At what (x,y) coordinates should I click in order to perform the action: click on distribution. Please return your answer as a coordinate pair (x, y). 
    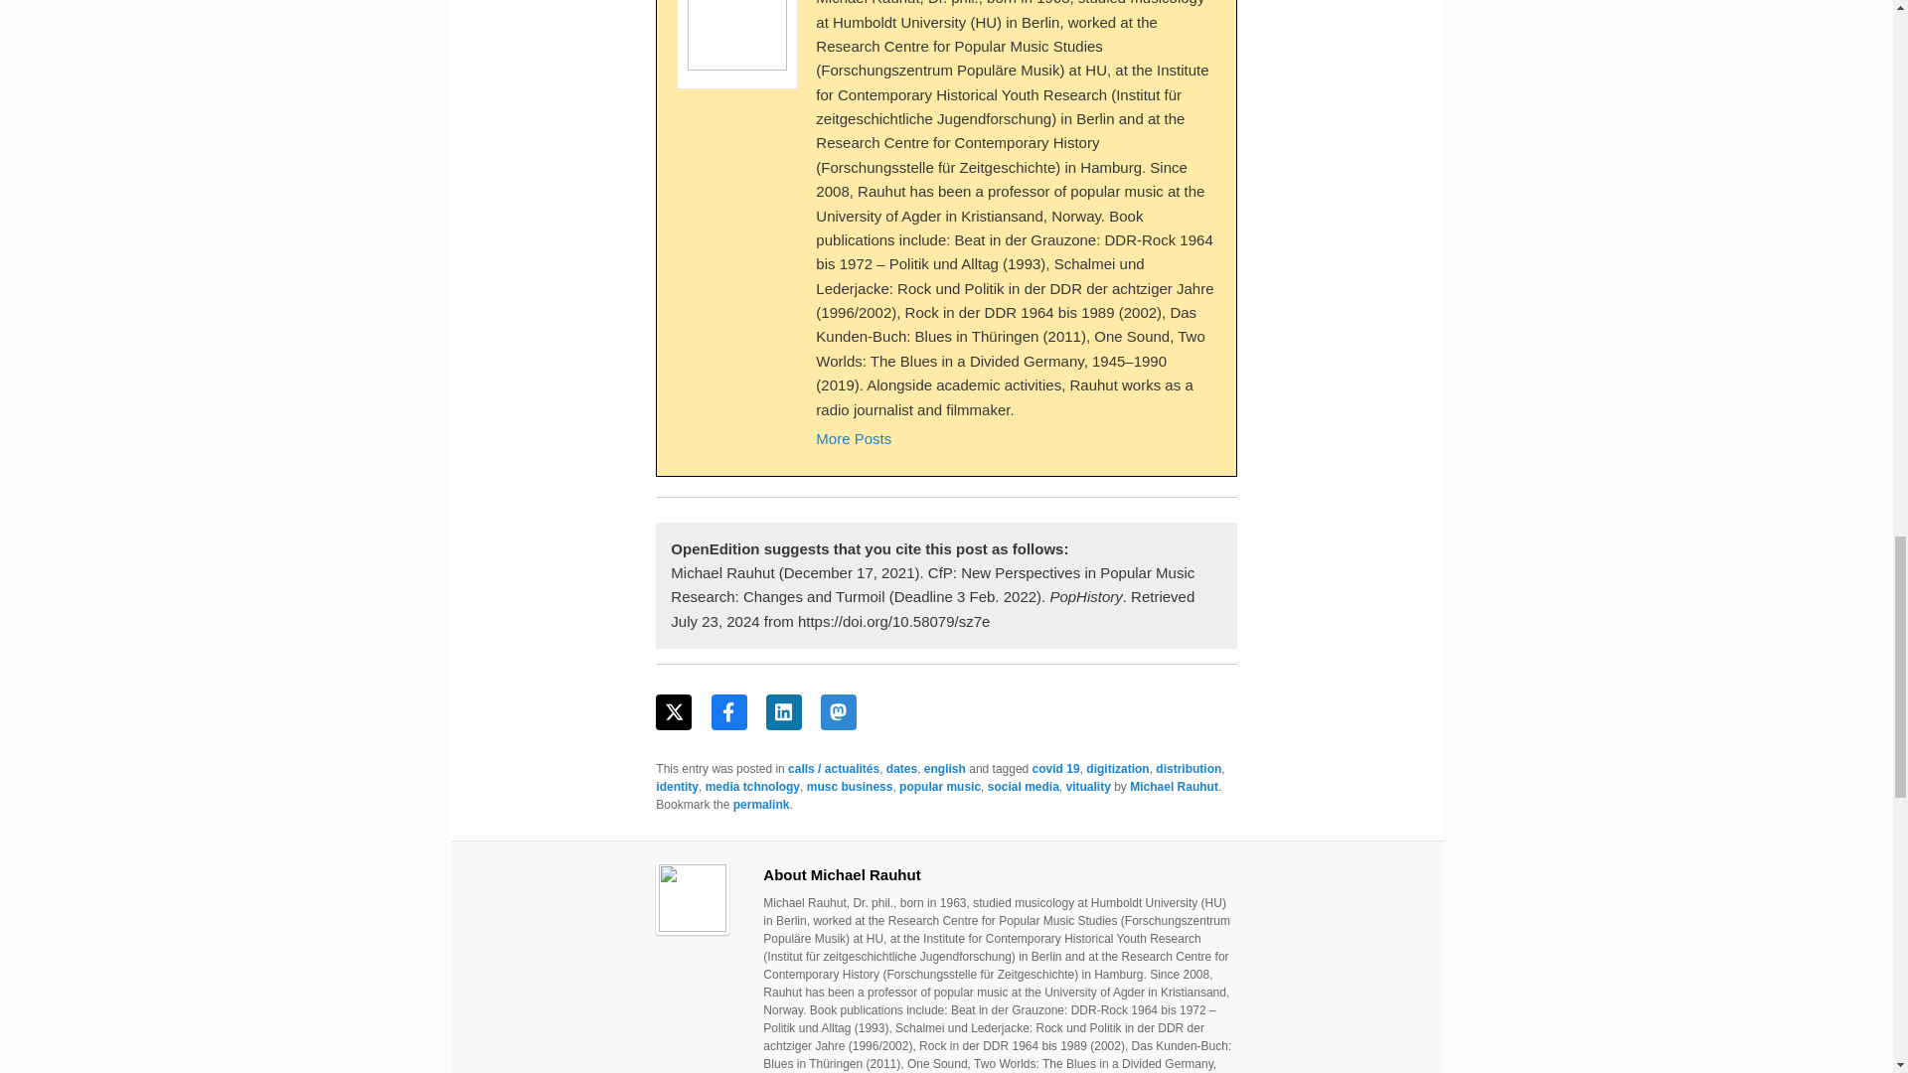
    Looking at the image, I should click on (1189, 768).